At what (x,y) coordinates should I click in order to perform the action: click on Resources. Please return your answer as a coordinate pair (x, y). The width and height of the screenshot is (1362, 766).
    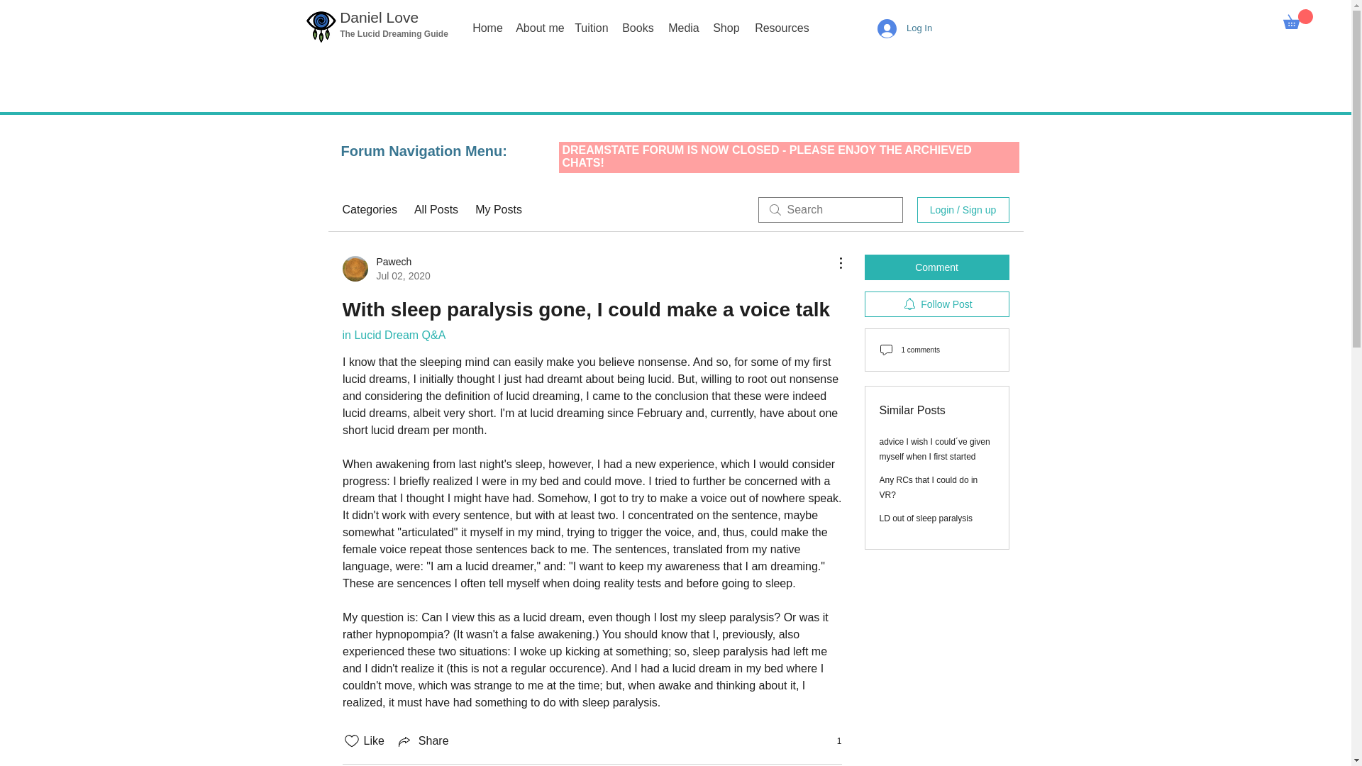
    Looking at the image, I should click on (634, 28).